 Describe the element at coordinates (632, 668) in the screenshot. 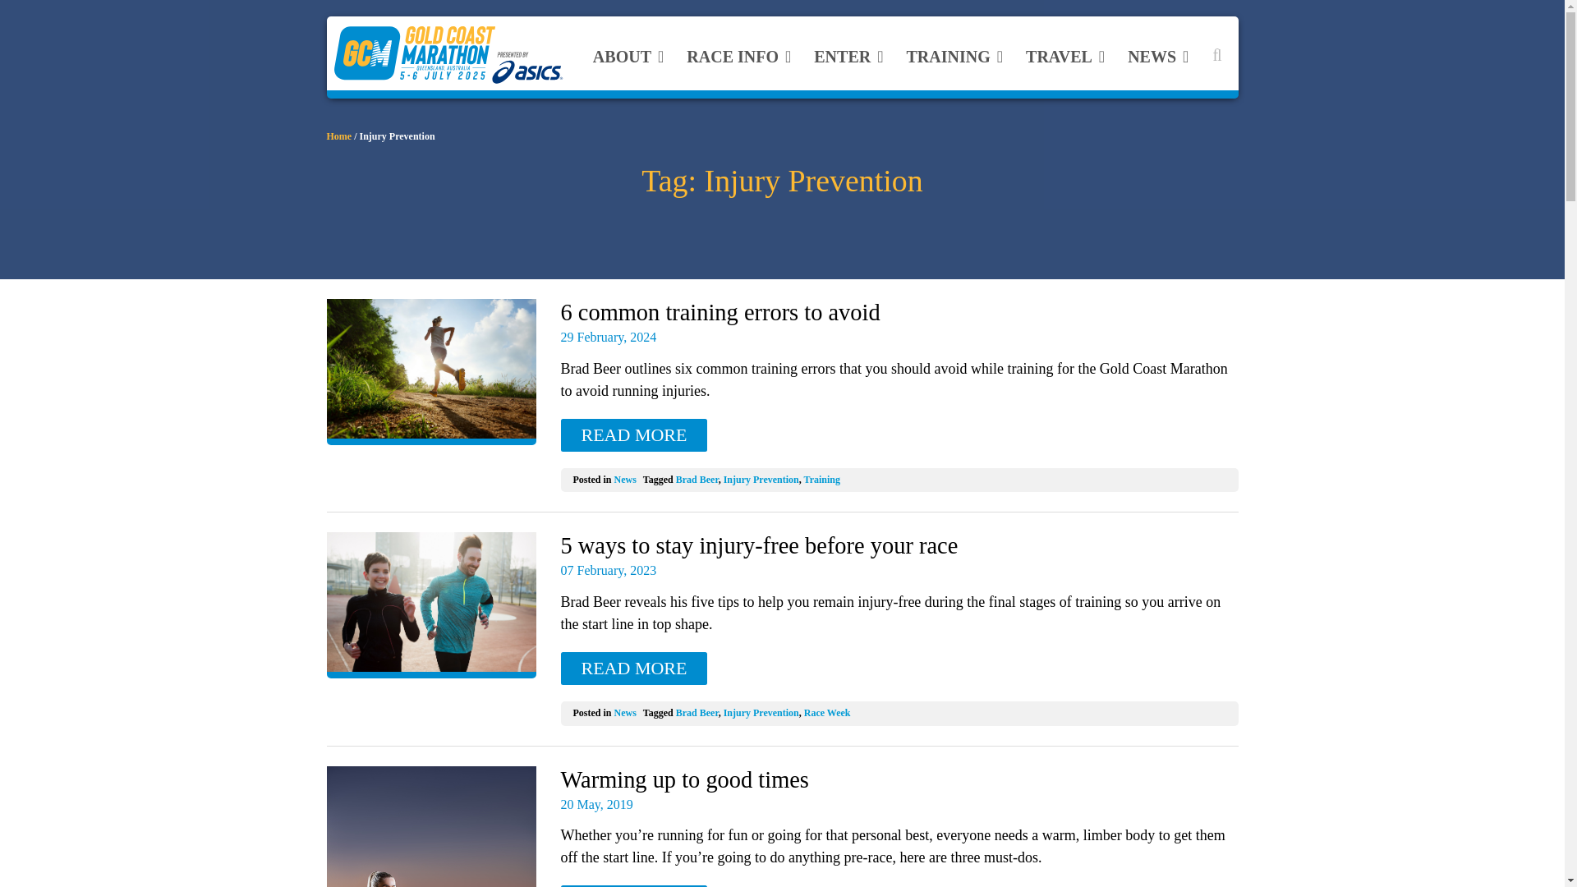

I see `Read: 5 ways to stay injury-free before your race` at that location.